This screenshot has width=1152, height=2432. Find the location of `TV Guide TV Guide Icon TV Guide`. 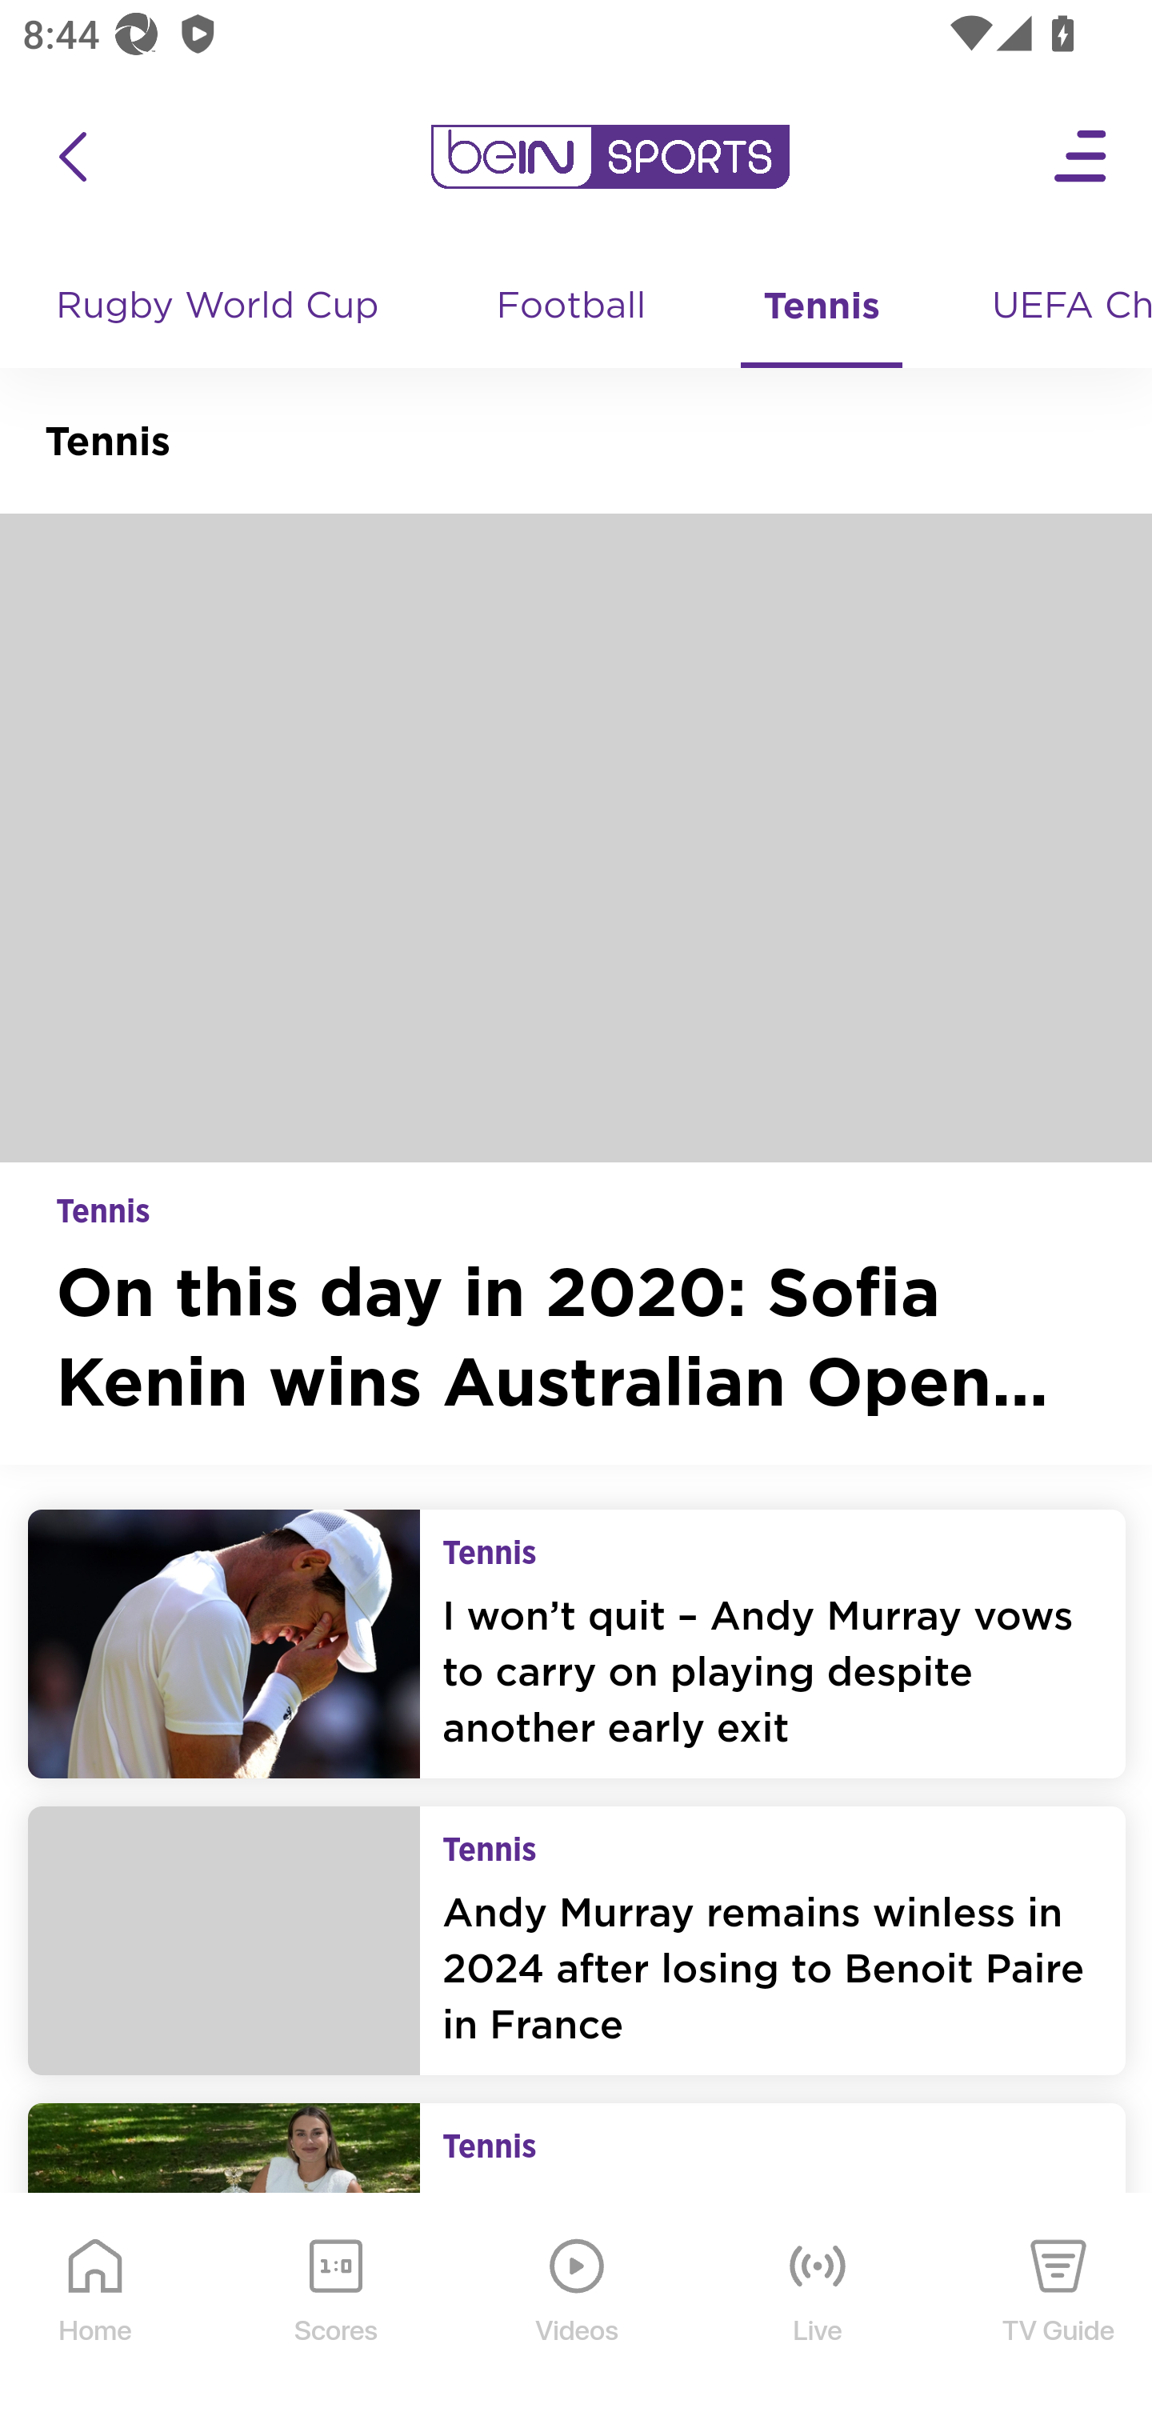

TV Guide TV Guide Icon TV Guide is located at coordinates (1059, 2314).